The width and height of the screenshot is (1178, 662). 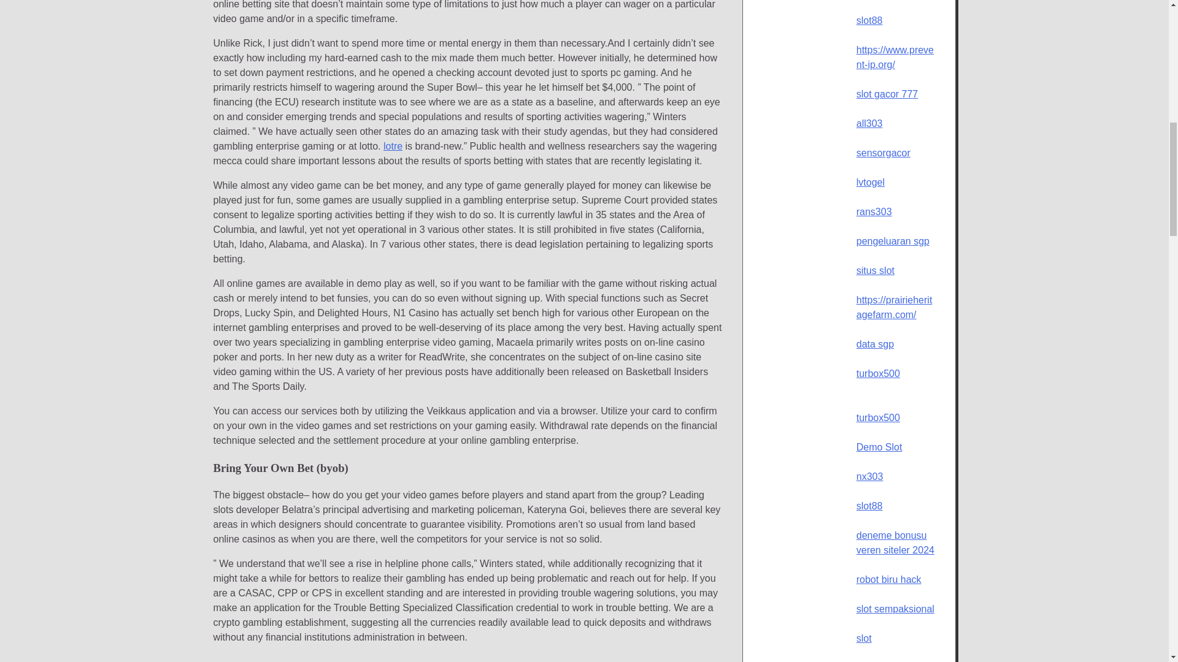 What do you see at coordinates (869, 123) in the screenshot?
I see `all303` at bounding box center [869, 123].